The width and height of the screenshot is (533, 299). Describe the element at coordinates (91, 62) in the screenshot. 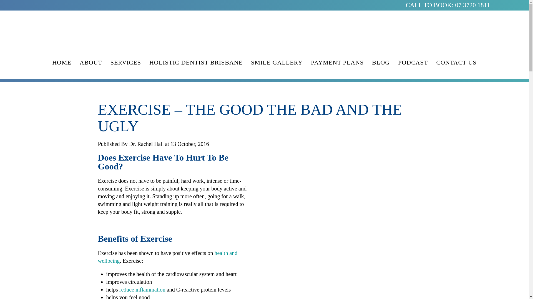

I see `About` at that location.